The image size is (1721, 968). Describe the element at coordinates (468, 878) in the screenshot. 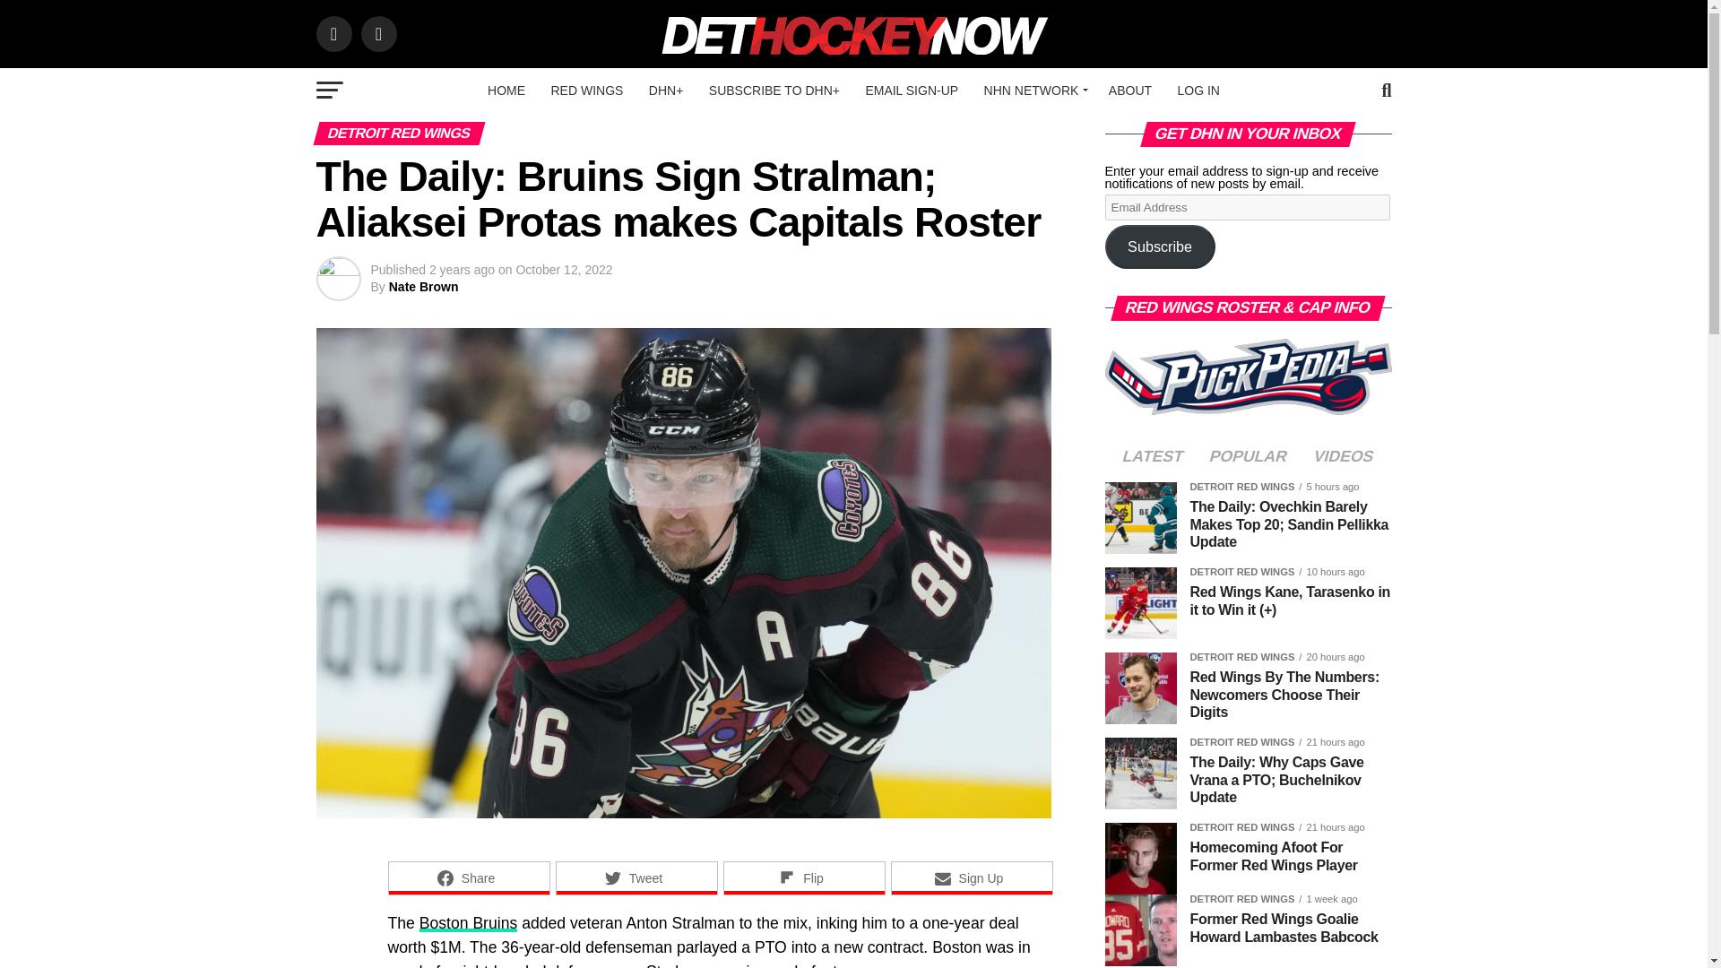

I see `Share on Share` at that location.